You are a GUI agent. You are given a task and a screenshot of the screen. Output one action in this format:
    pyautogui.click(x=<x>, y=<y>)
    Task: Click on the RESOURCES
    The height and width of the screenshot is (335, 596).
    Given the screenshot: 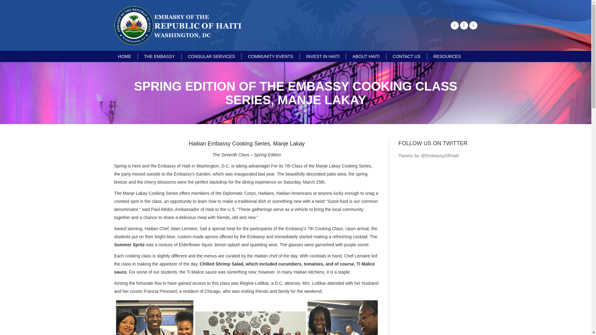 What is the action you would take?
    pyautogui.click(x=447, y=56)
    